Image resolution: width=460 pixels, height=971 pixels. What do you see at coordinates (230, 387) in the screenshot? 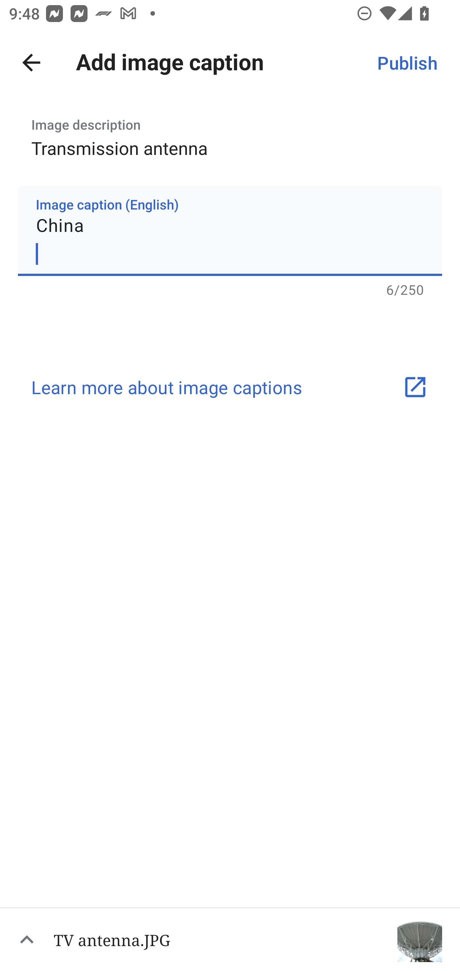
I see `Learn more about image captions` at bounding box center [230, 387].